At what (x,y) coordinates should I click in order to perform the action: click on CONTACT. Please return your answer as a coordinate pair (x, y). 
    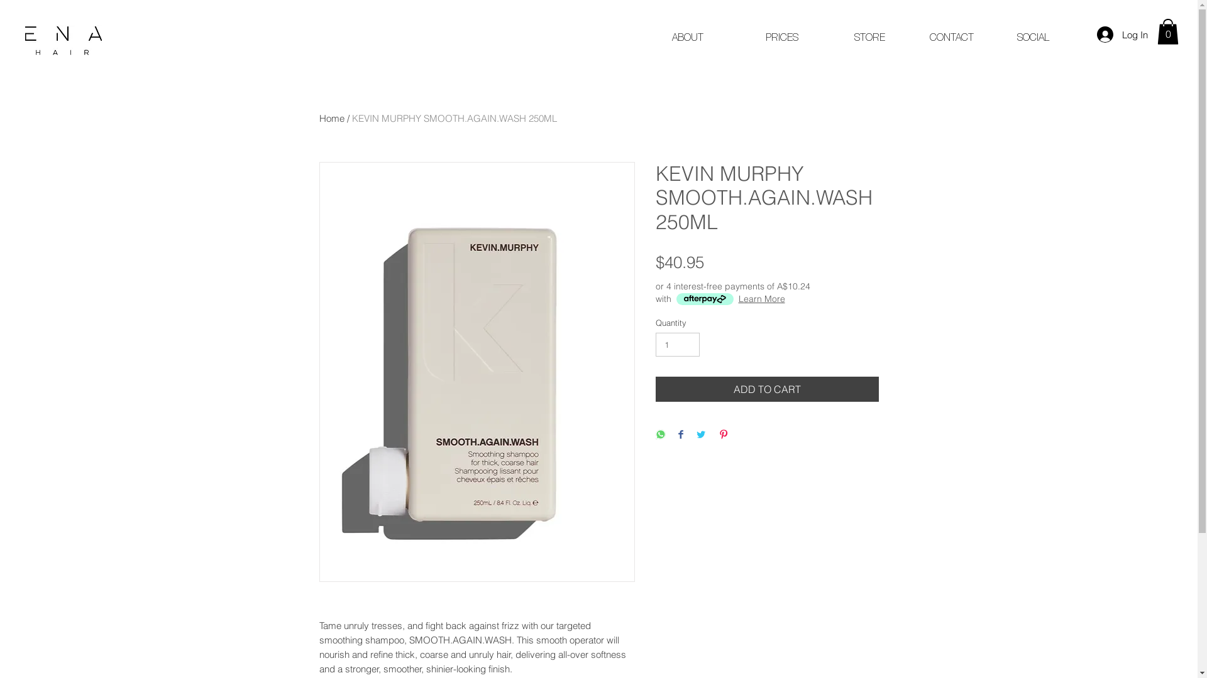
    Looking at the image, I should click on (951, 37).